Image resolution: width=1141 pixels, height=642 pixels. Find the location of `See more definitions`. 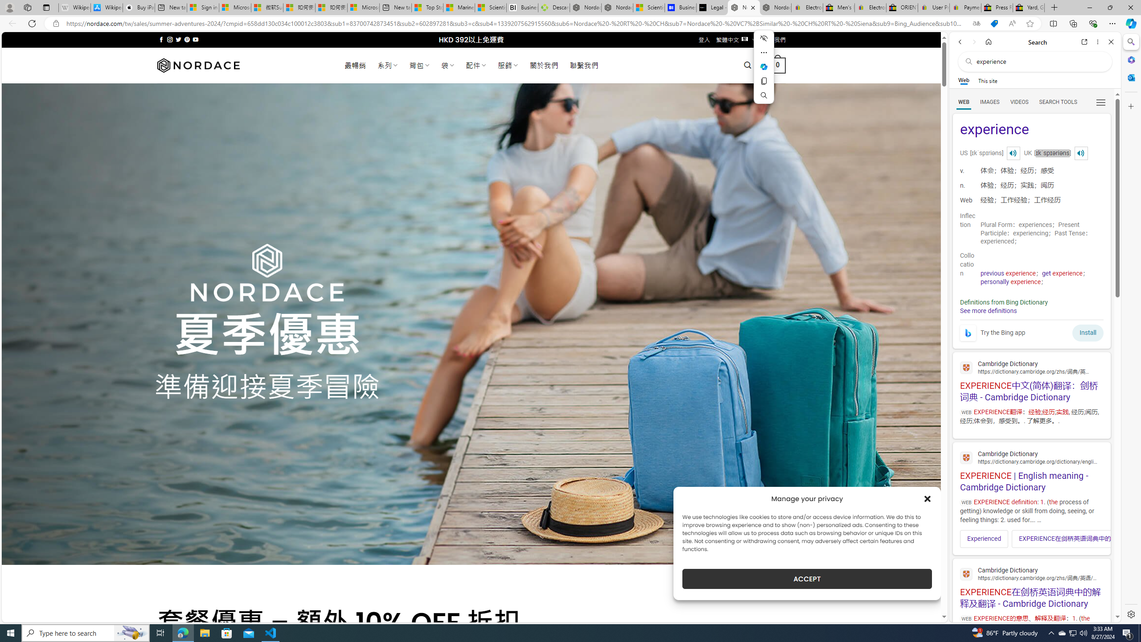

See more definitions is located at coordinates (988, 310).